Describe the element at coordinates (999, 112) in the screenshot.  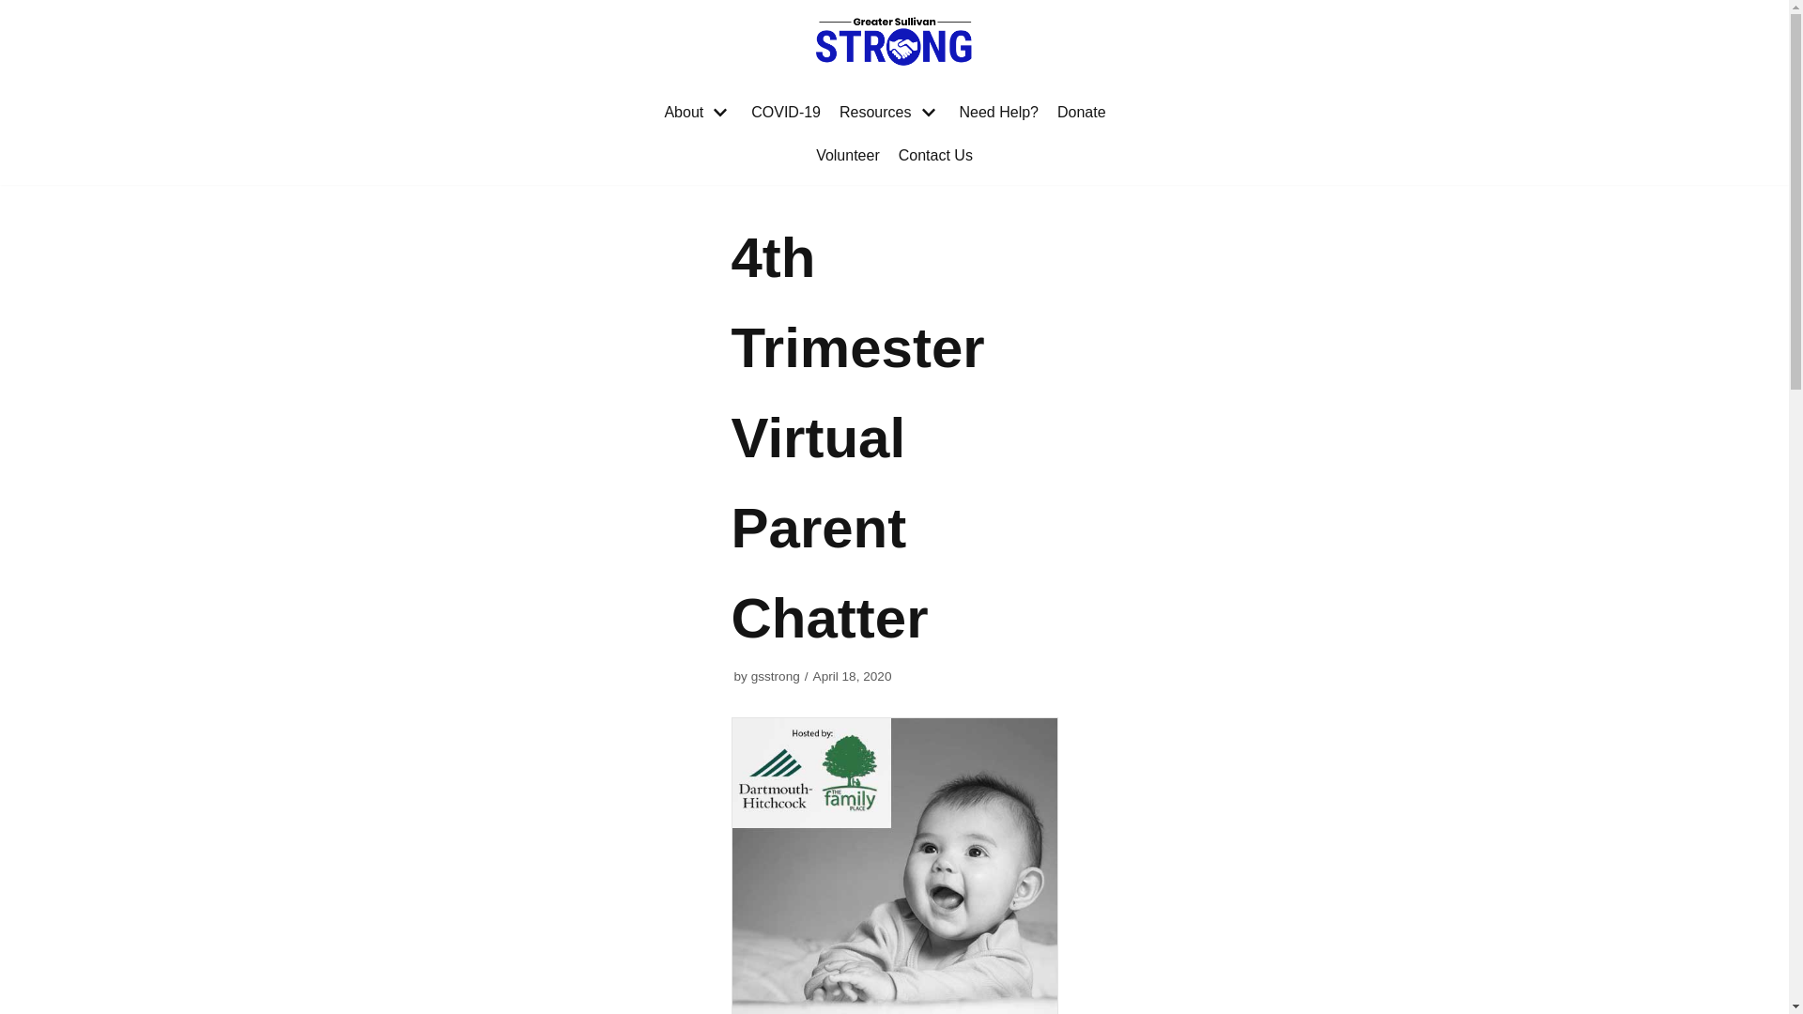
I see `Need Help?` at that location.